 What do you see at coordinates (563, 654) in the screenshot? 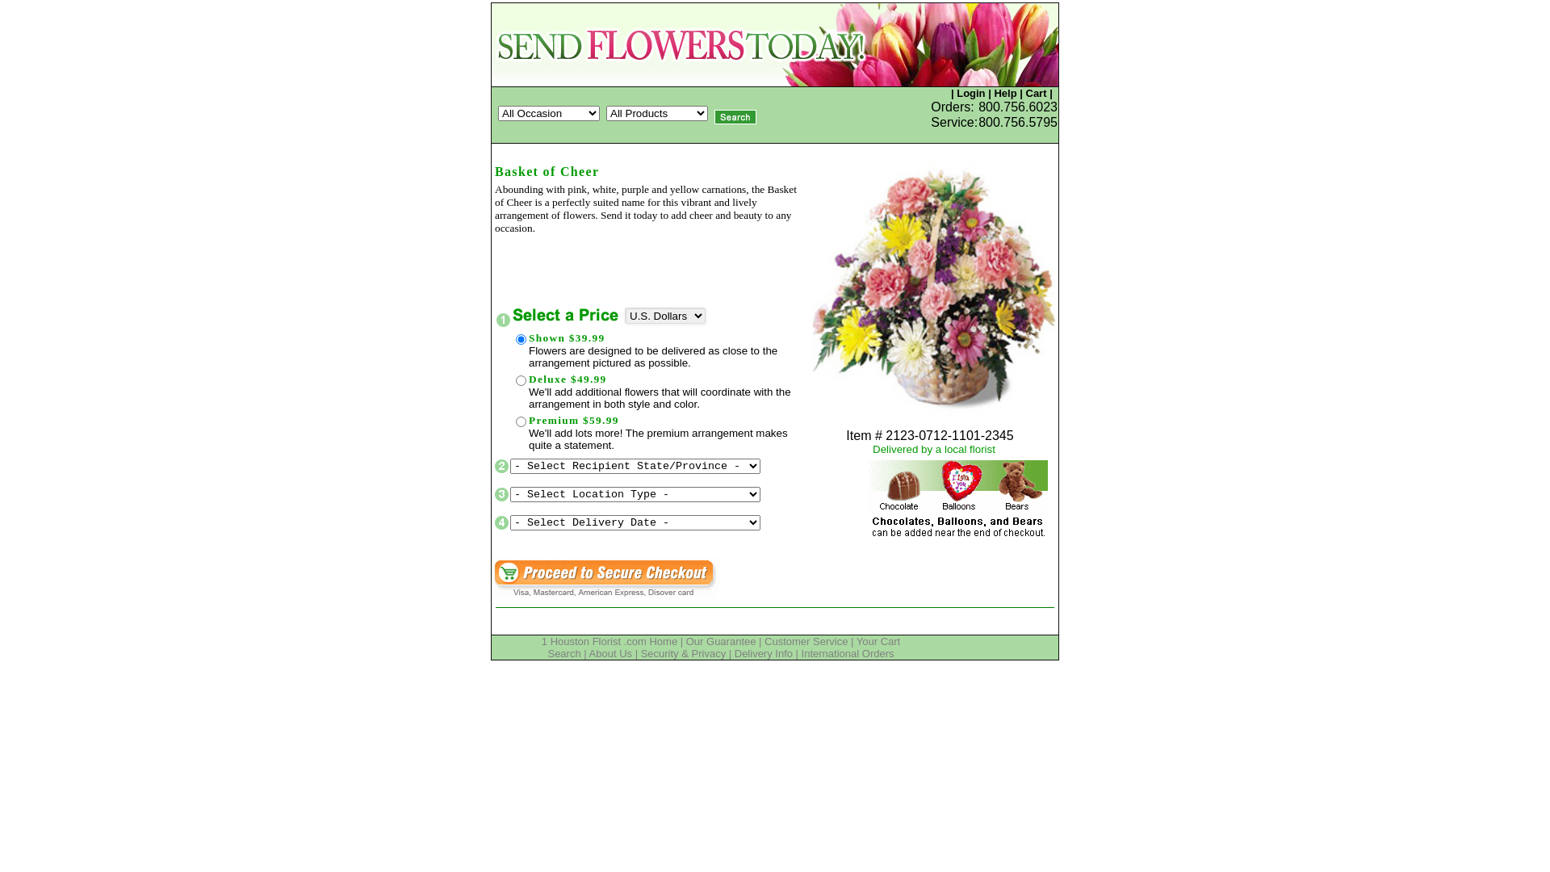
I see `Search` at bounding box center [563, 654].